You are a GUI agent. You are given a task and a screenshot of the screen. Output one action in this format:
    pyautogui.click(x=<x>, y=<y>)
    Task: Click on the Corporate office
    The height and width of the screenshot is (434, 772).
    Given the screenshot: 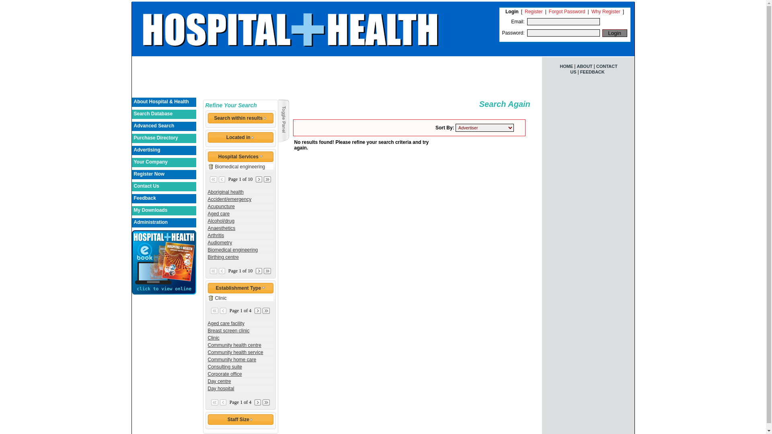 What is the action you would take?
    pyautogui.click(x=240, y=374)
    